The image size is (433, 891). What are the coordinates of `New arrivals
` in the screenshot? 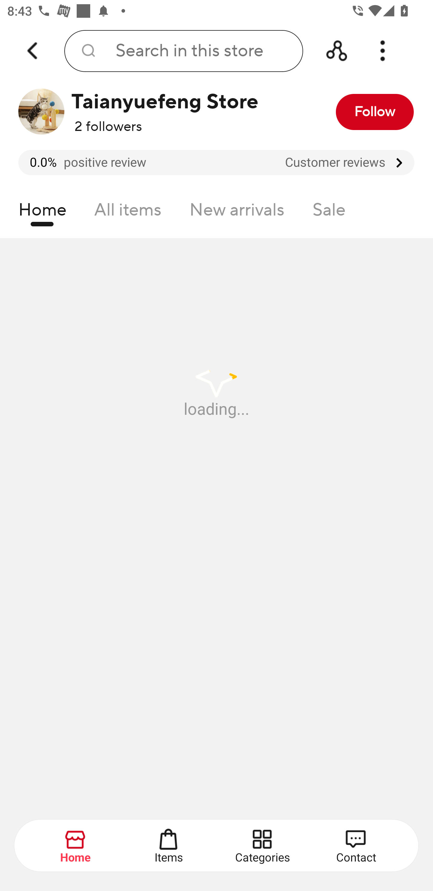 It's located at (237, 213).